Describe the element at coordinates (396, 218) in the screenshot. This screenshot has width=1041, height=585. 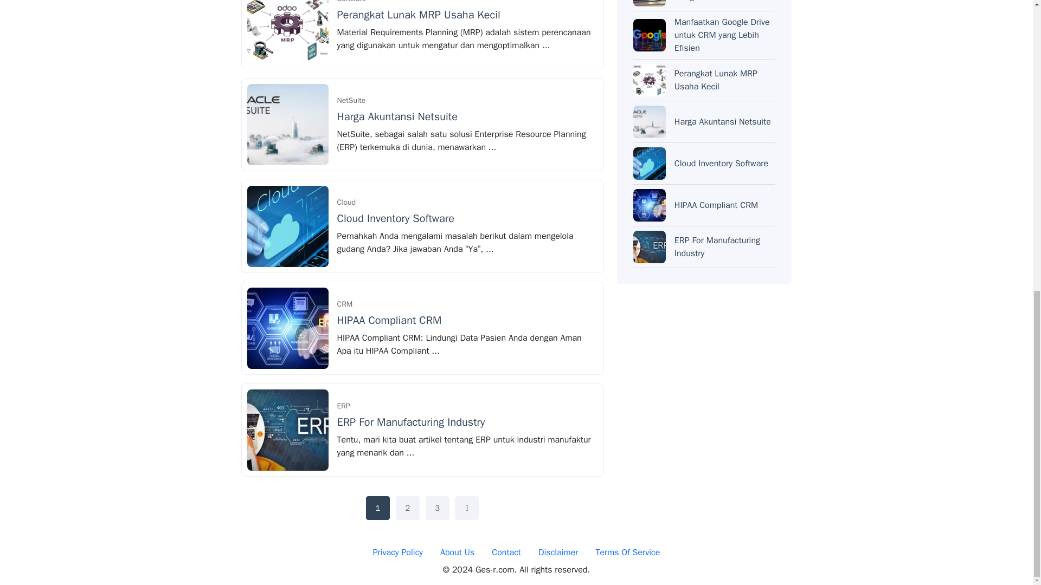
I see `Cloud Inventory Software` at that location.